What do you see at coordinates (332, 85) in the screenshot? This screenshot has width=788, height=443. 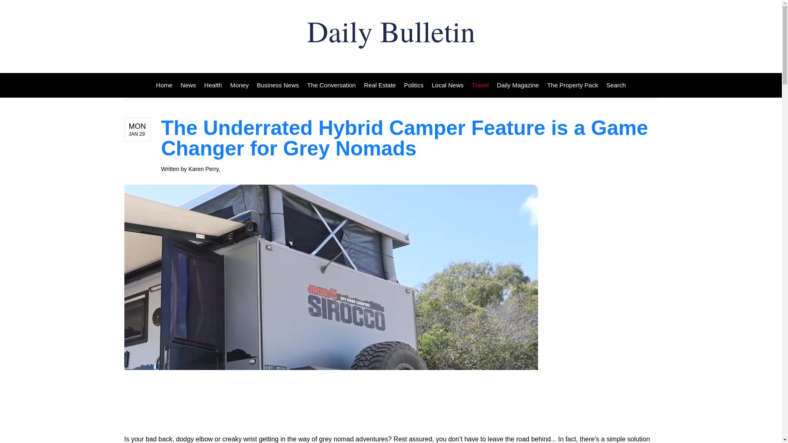 I see `The Conversation` at bounding box center [332, 85].